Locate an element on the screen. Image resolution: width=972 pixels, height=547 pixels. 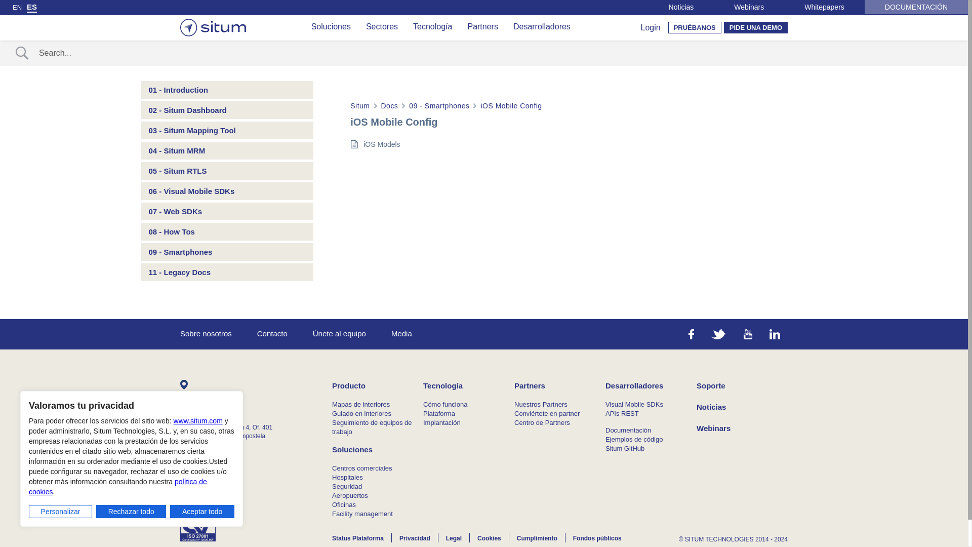
Aceptar todo is located at coordinates (202, 511).